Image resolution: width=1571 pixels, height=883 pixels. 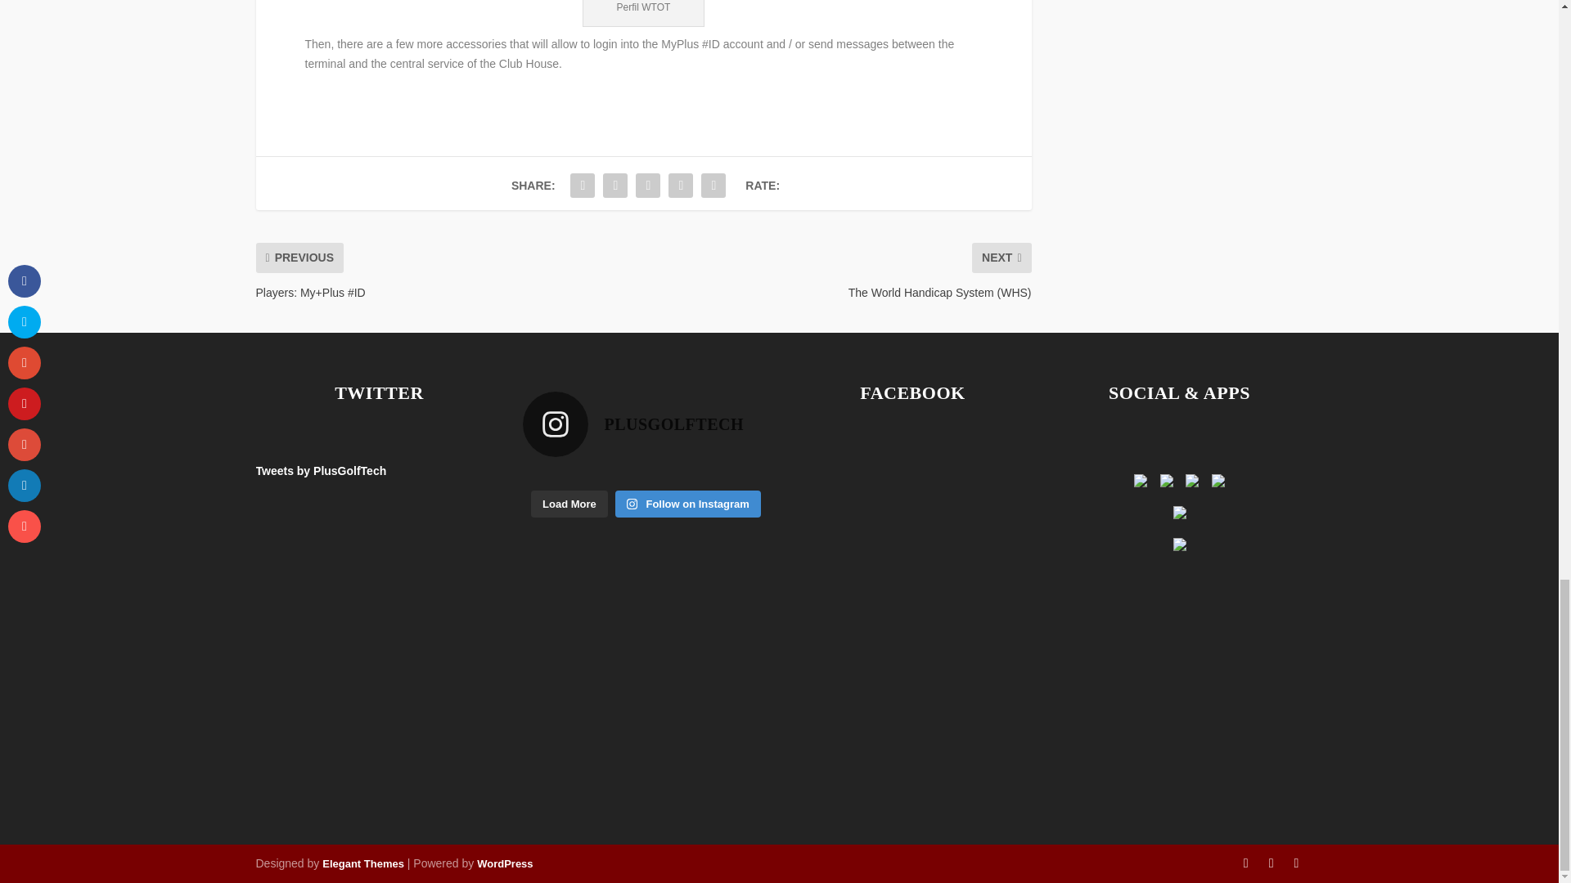 What do you see at coordinates (569, 504) in the screenshot?
I see `Load More` at bounding box center [569, 504].